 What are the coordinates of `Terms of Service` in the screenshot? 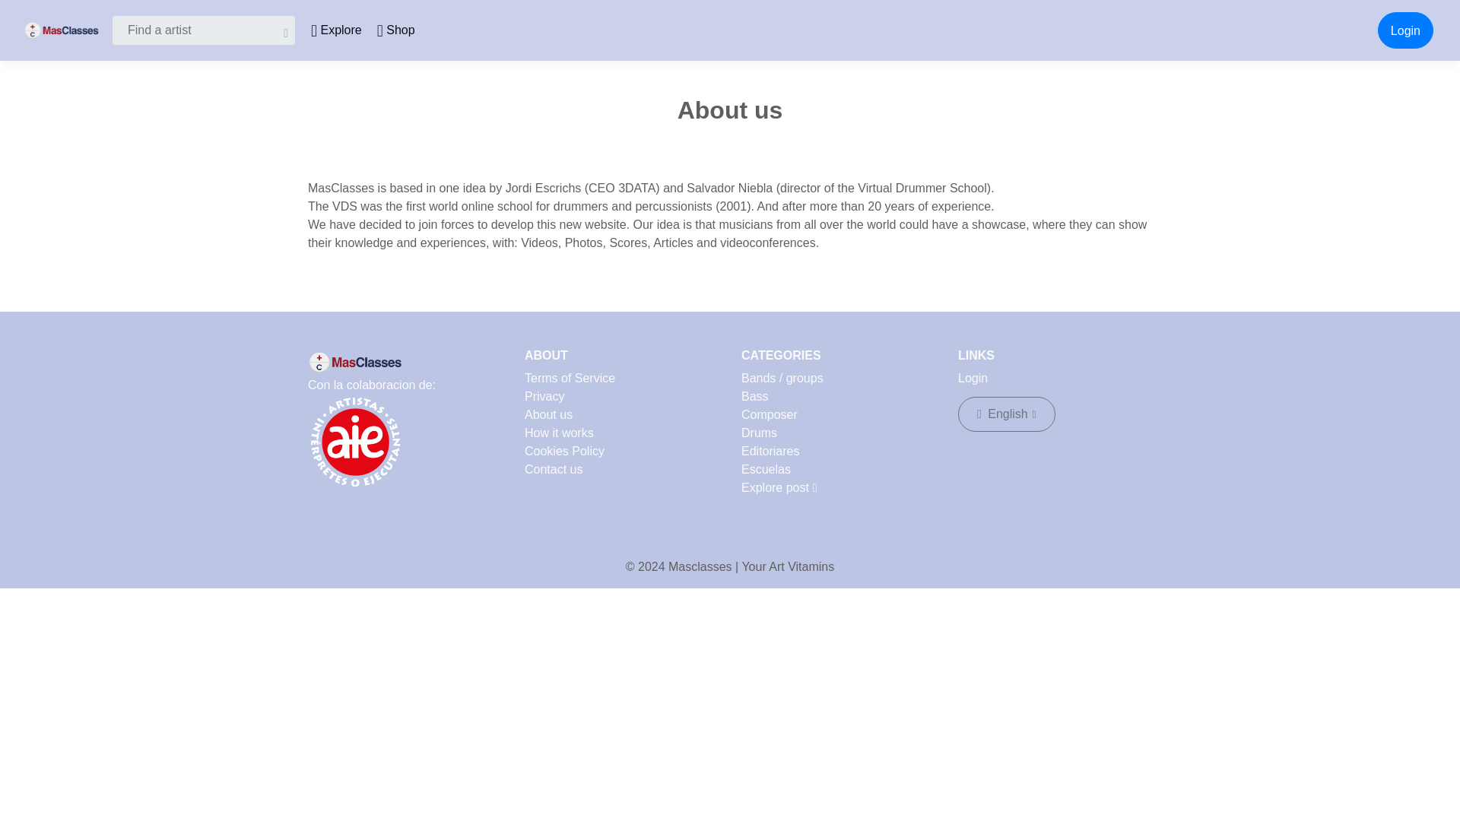 It's located at (569, 379).